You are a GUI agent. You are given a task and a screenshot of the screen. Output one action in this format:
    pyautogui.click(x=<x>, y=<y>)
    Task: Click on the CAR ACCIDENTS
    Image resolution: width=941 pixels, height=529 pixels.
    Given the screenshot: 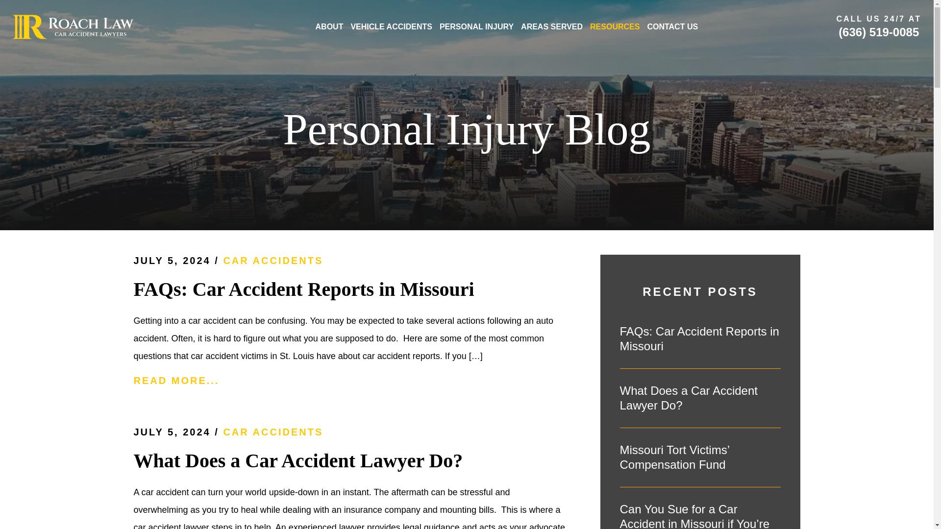 What is the action you would take?
    pyautogui.click(x=272, y=261)
    